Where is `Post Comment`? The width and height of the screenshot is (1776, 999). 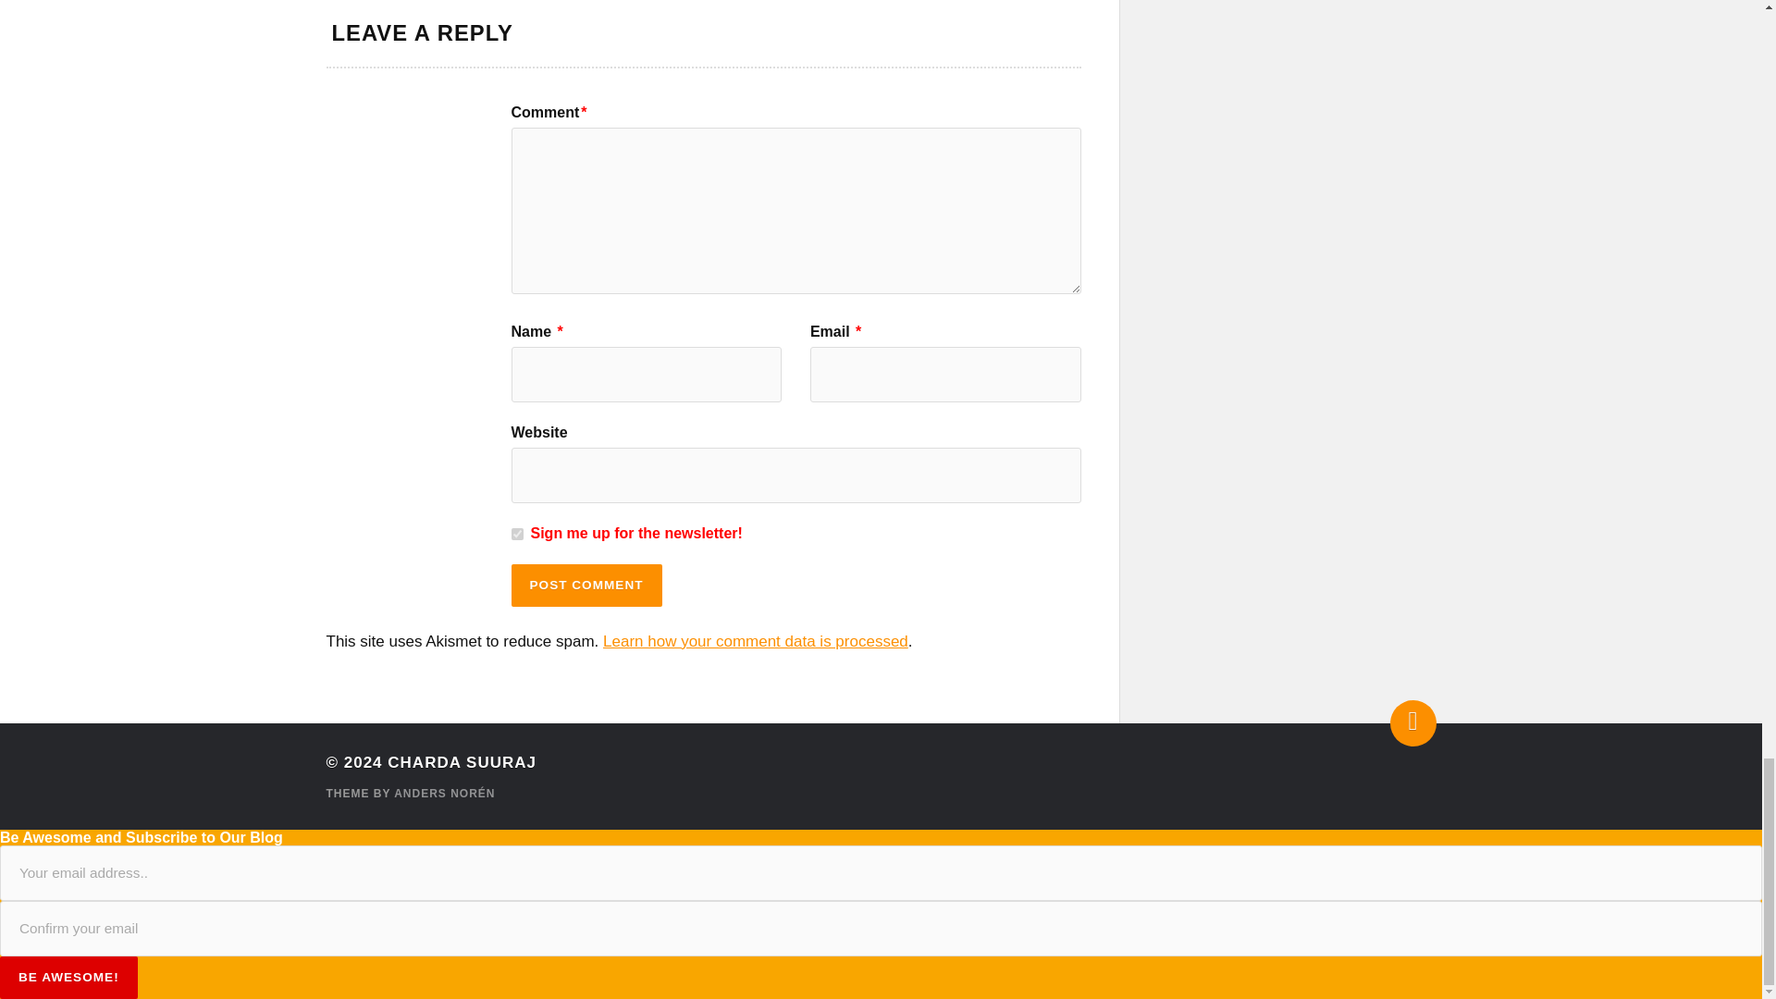 Post Comment is located at coordinates (586, 585).